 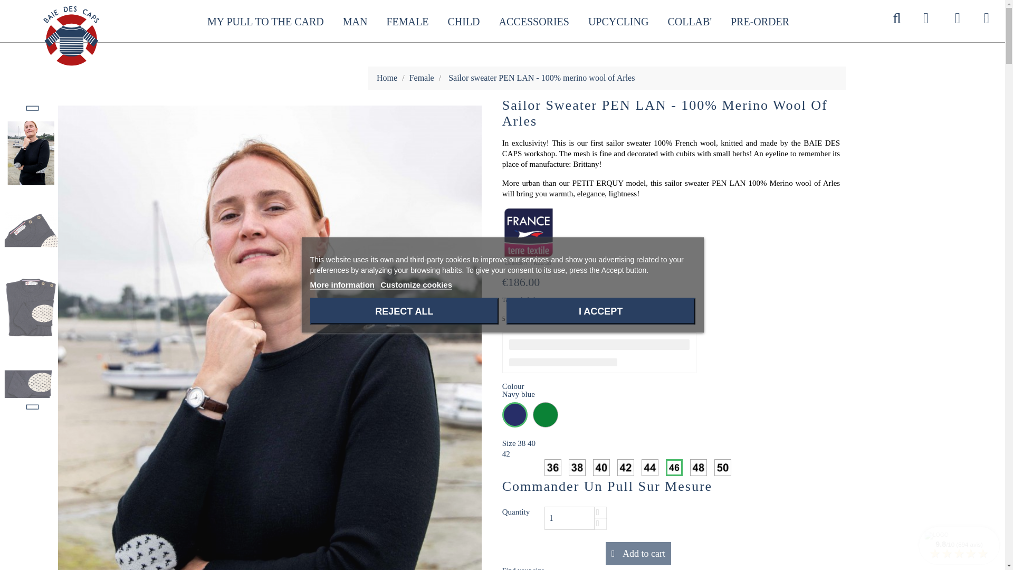 I want to click on 1, so click(x=570, y=518).